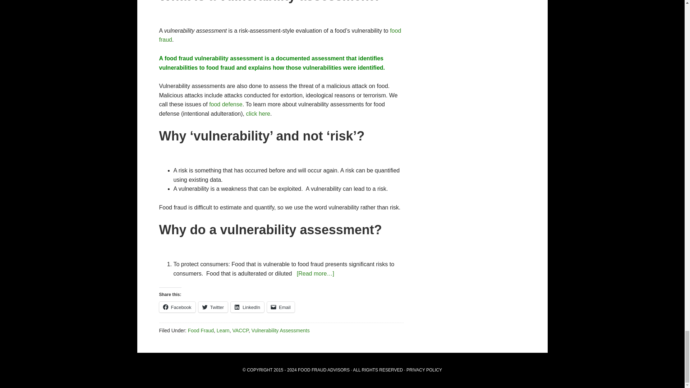 This screenshot has width=690, height=388. I want to click on food defense, so click(226, 104).